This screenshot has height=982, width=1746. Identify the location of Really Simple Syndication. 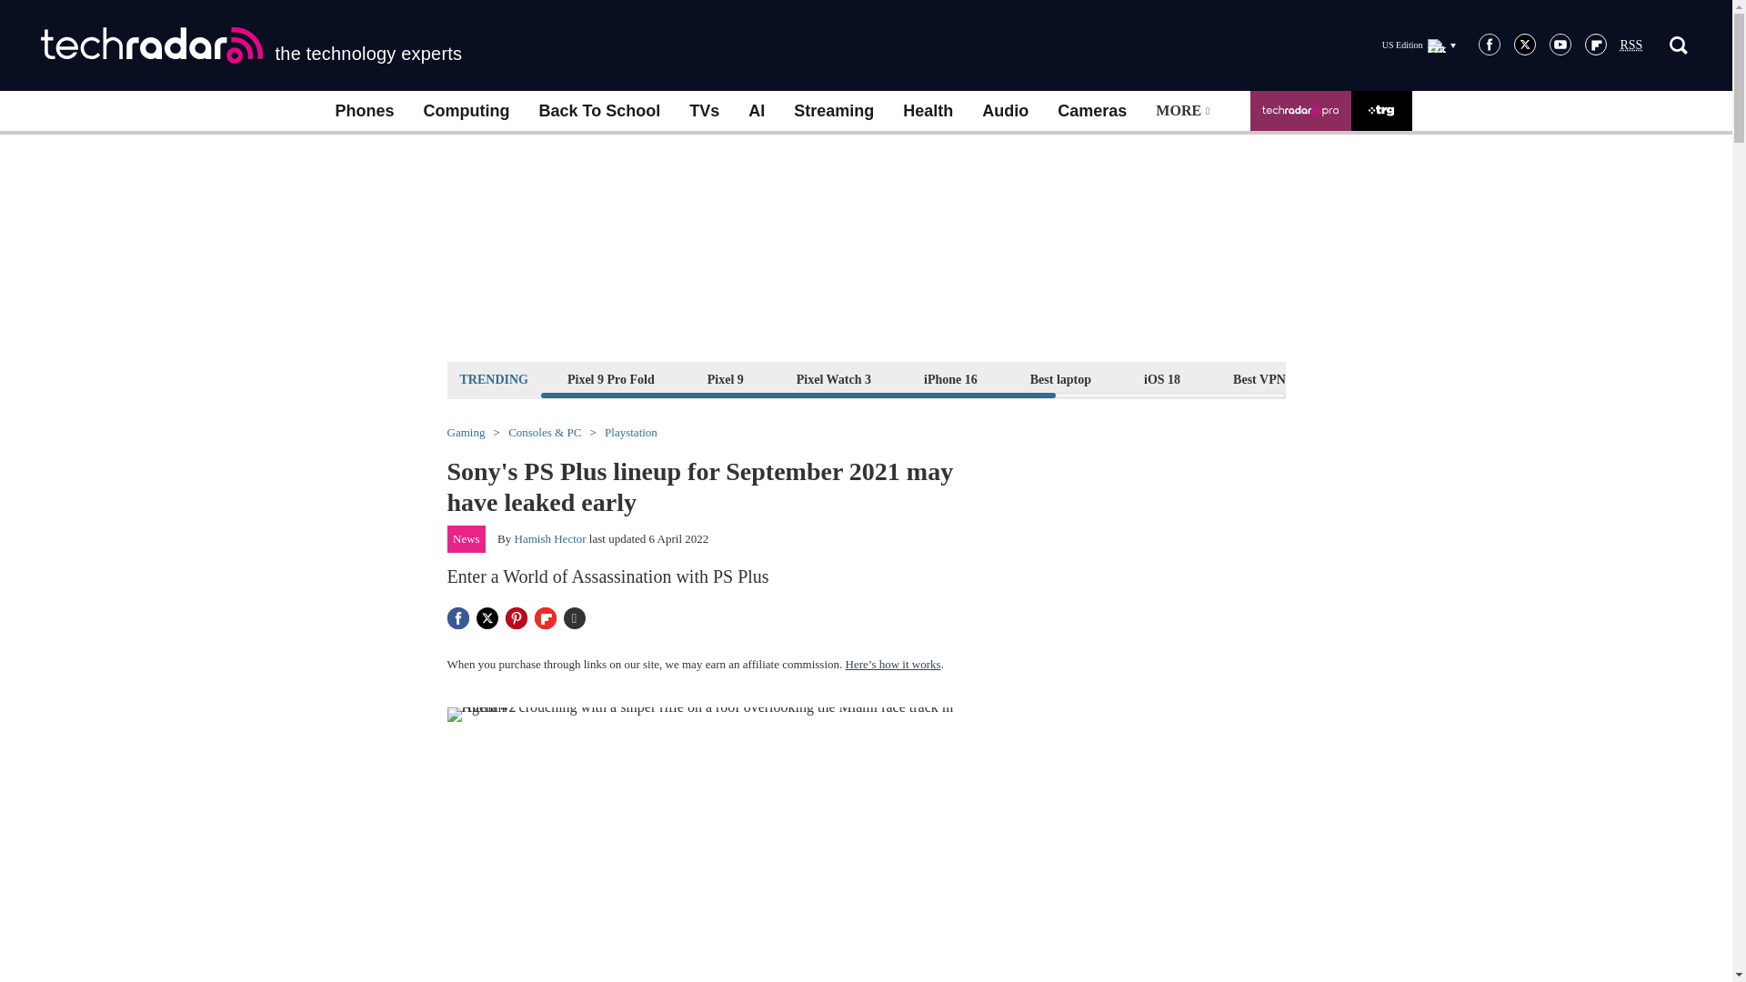
(1631, 45).